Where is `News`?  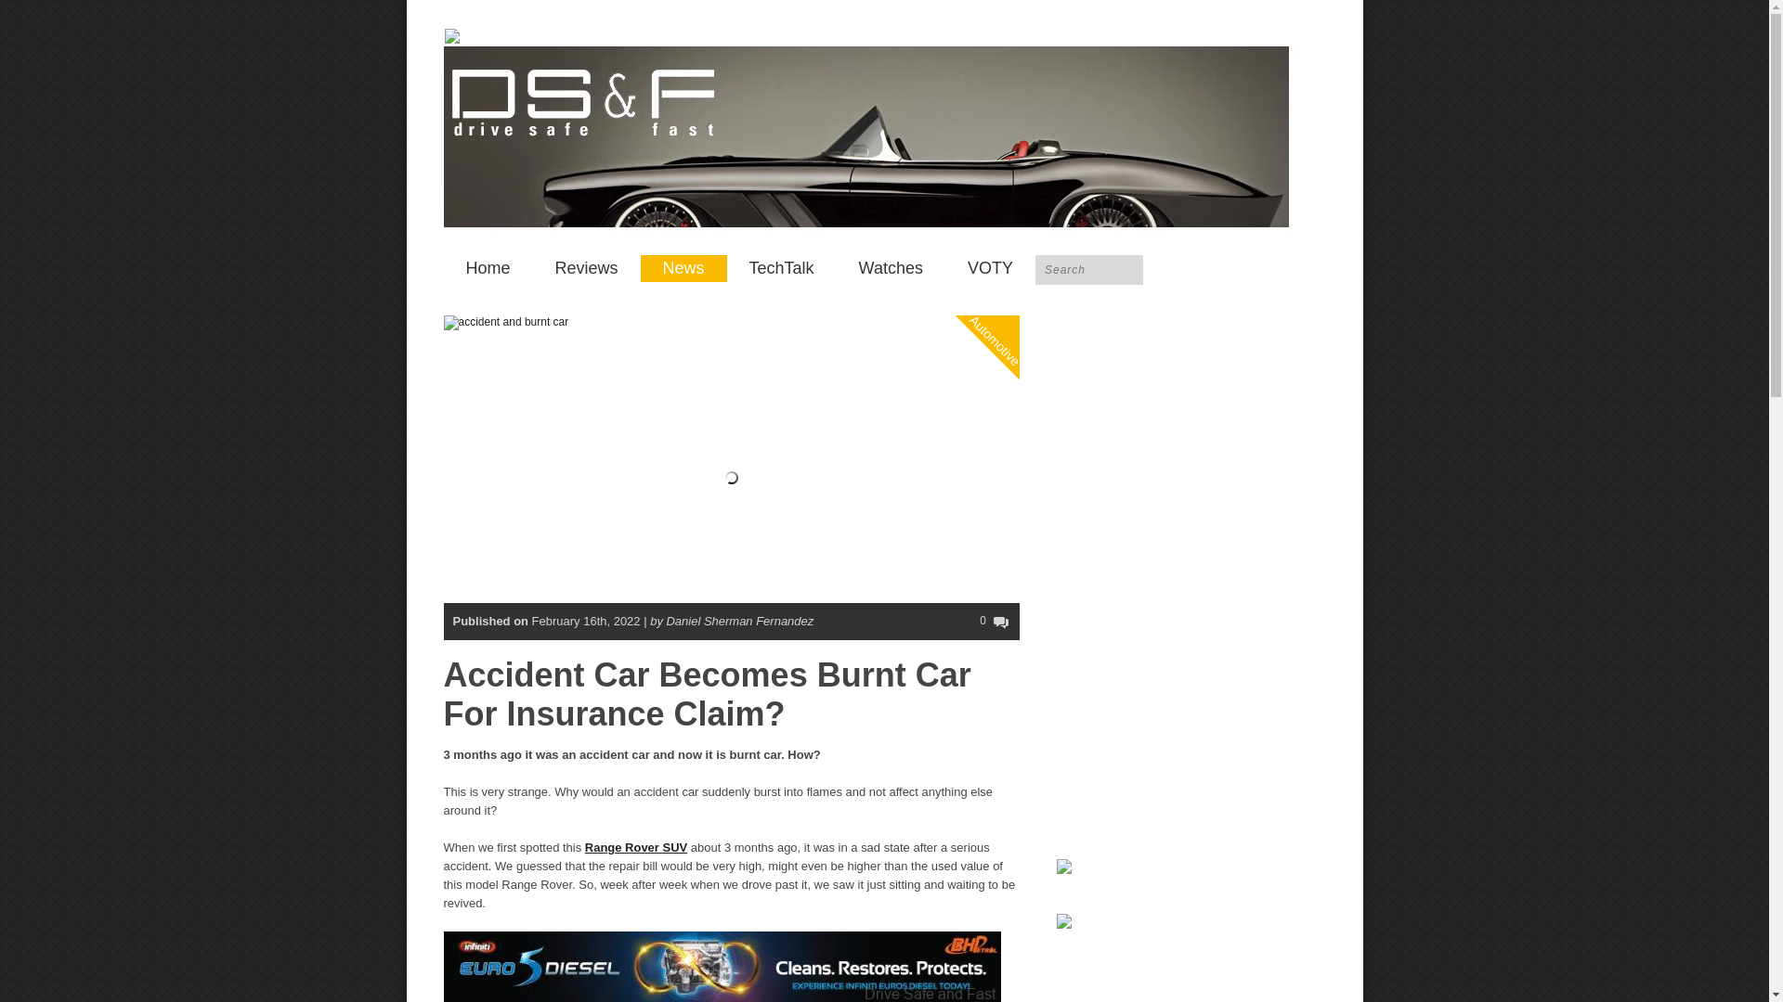
News is located at coordinates (683, 268).